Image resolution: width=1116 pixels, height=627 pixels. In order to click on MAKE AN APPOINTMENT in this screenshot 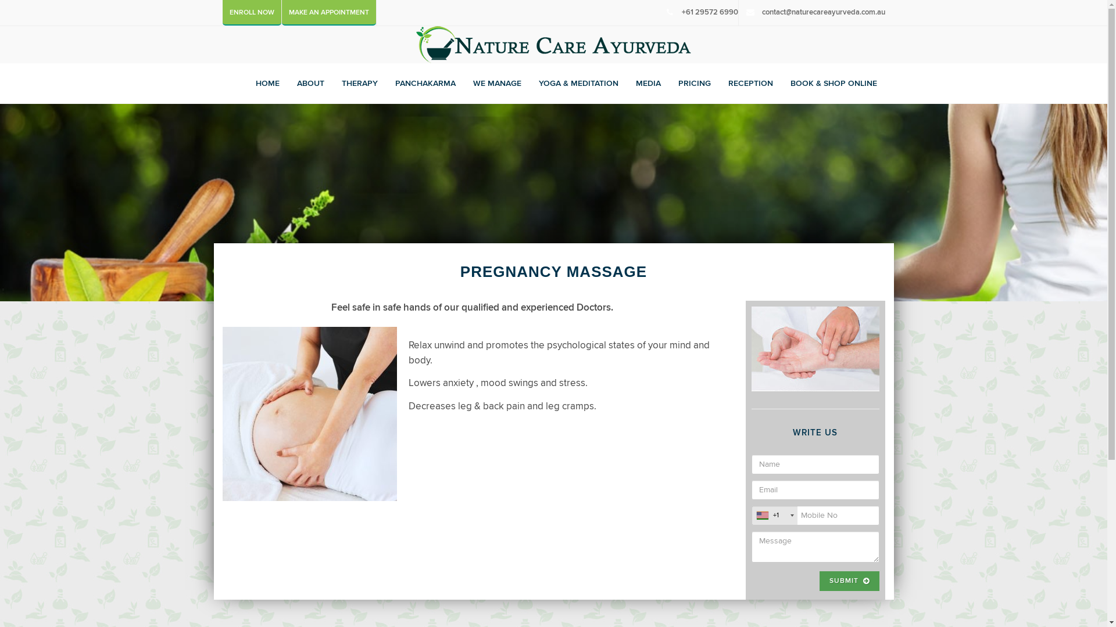, I will do `click(328, 13)`.